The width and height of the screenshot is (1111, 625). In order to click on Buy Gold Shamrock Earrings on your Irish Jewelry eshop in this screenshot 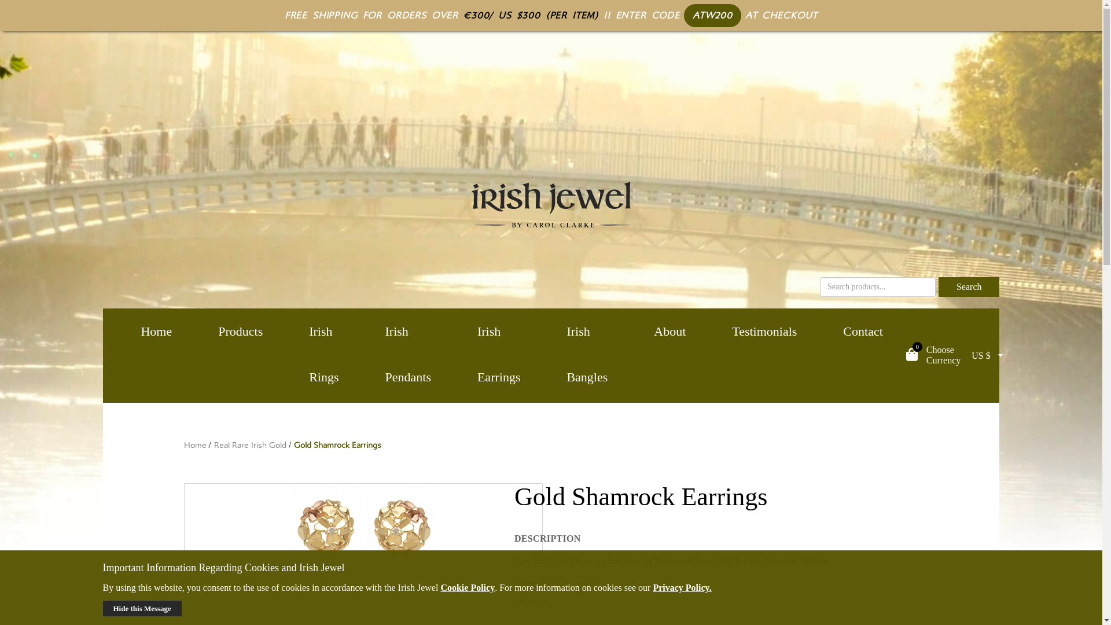, I will do `click(362, 527)`.